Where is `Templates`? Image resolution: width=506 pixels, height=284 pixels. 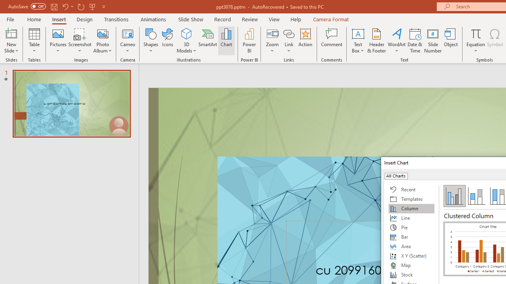
Templates is located at coordinates (412, 199).